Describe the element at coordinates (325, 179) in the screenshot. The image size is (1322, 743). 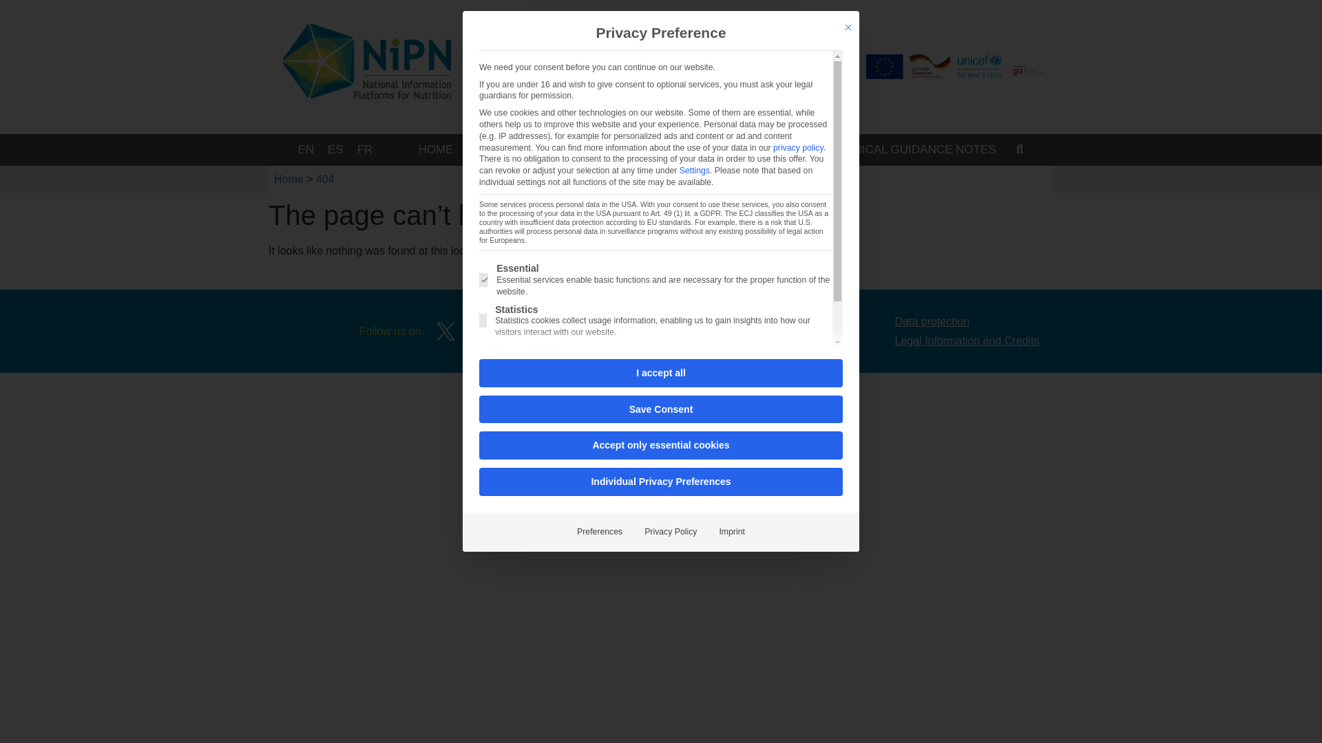
I see `Go to 404.` at that location.